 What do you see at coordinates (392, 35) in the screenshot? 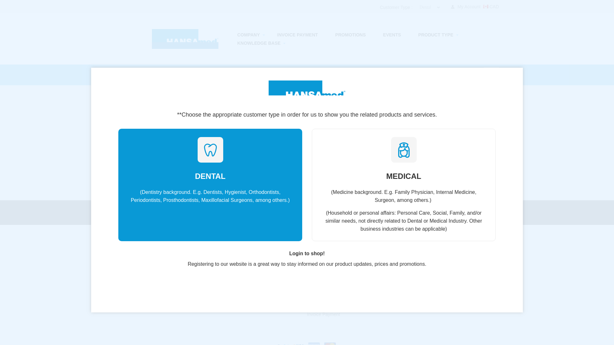
I see `EVENTS` at bounding box center [392, 35].